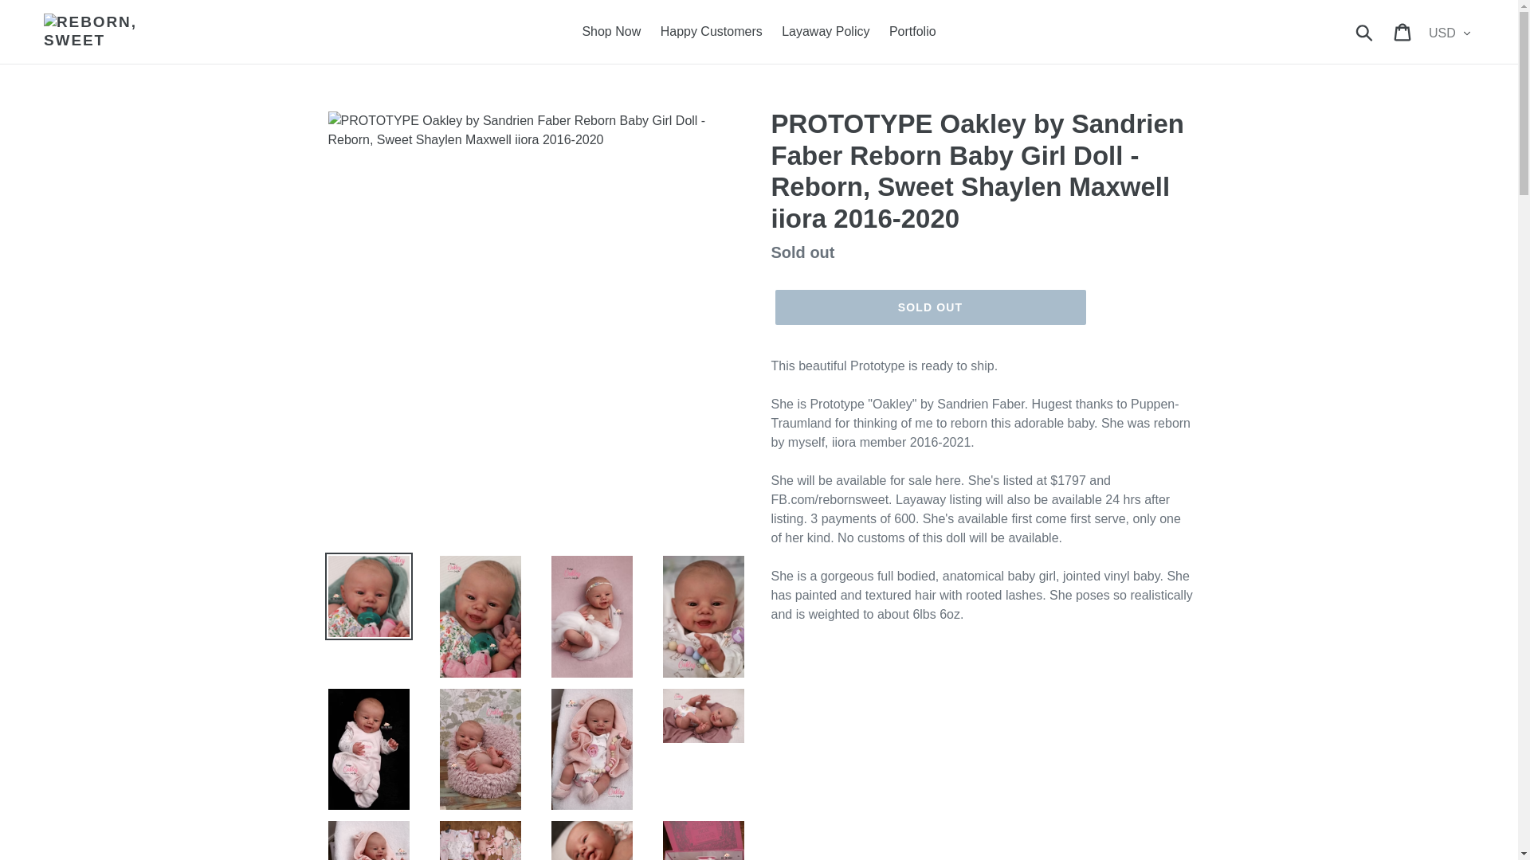 The image size is (1530, 860). I want to click on Submit, so click(1365, 32).